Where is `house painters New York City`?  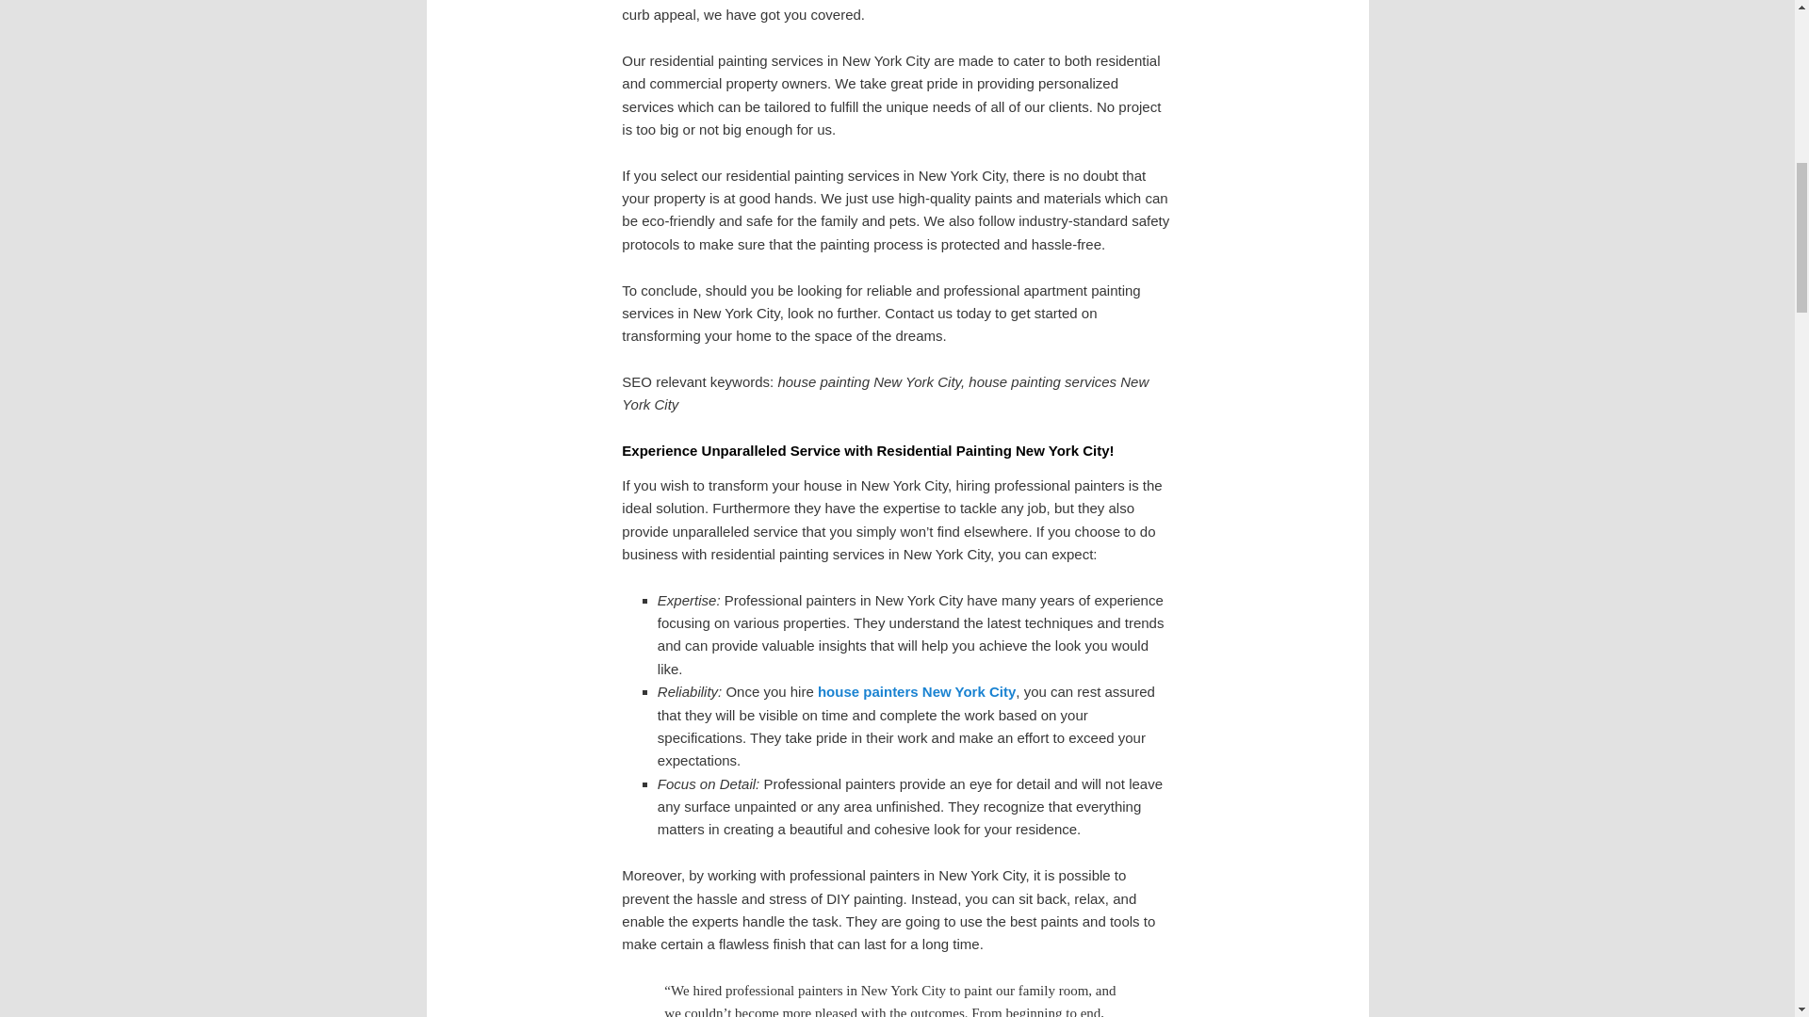
house painters New York City is located at coordinates (916, 691).